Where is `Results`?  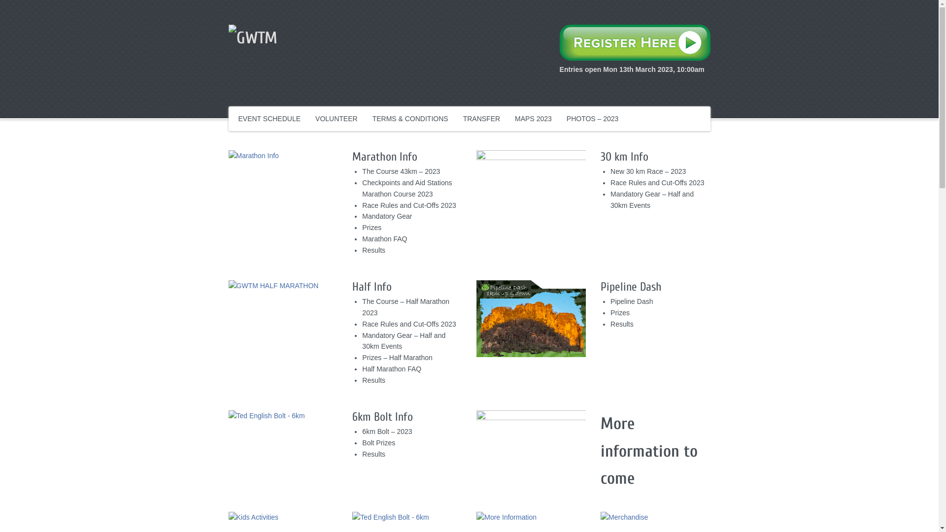
Results is located at coordinates (373, 454).